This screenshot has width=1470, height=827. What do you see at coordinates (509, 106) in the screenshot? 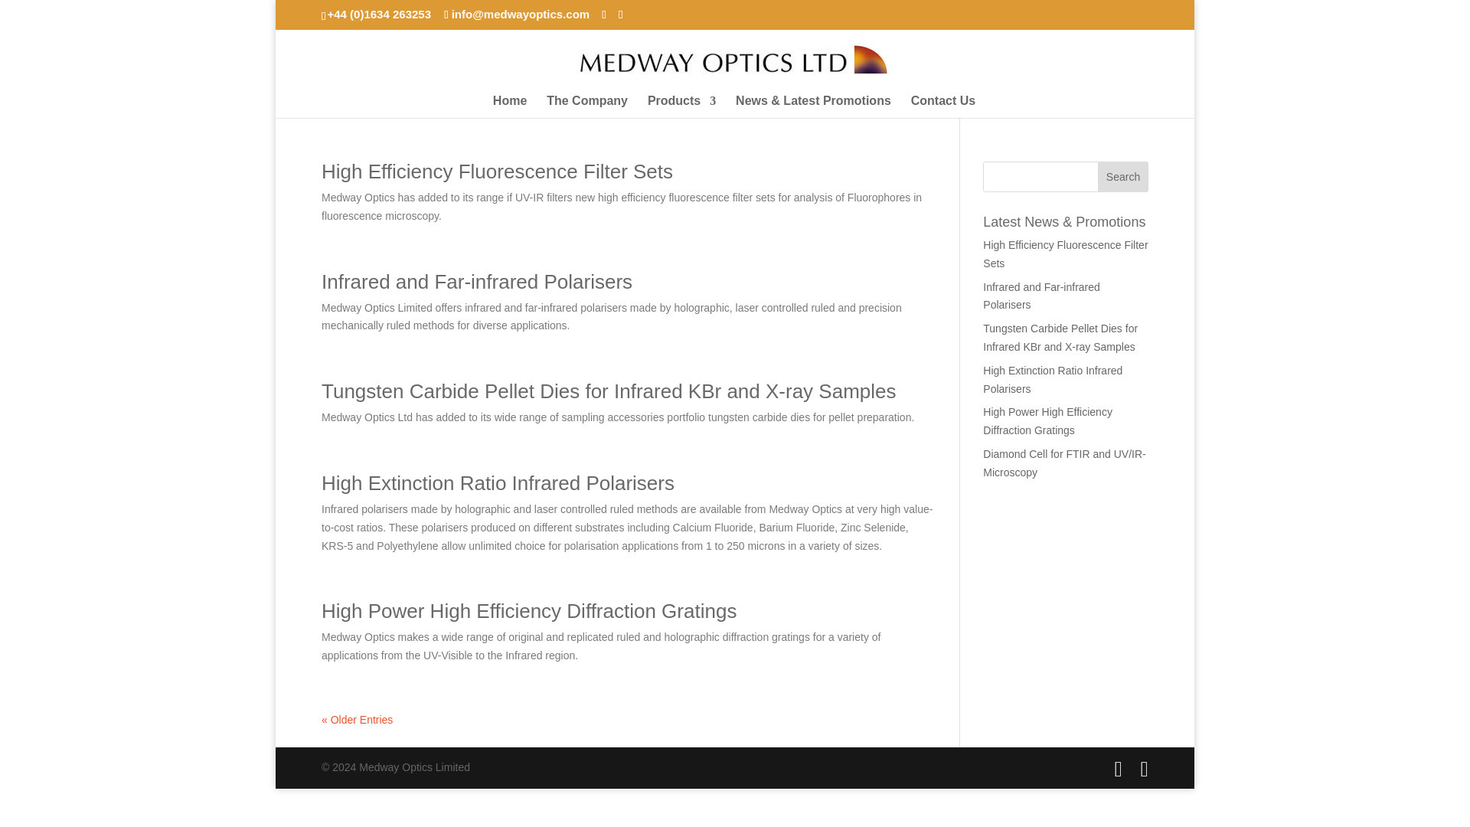
I see `Home` at bounding box center [509, 106].